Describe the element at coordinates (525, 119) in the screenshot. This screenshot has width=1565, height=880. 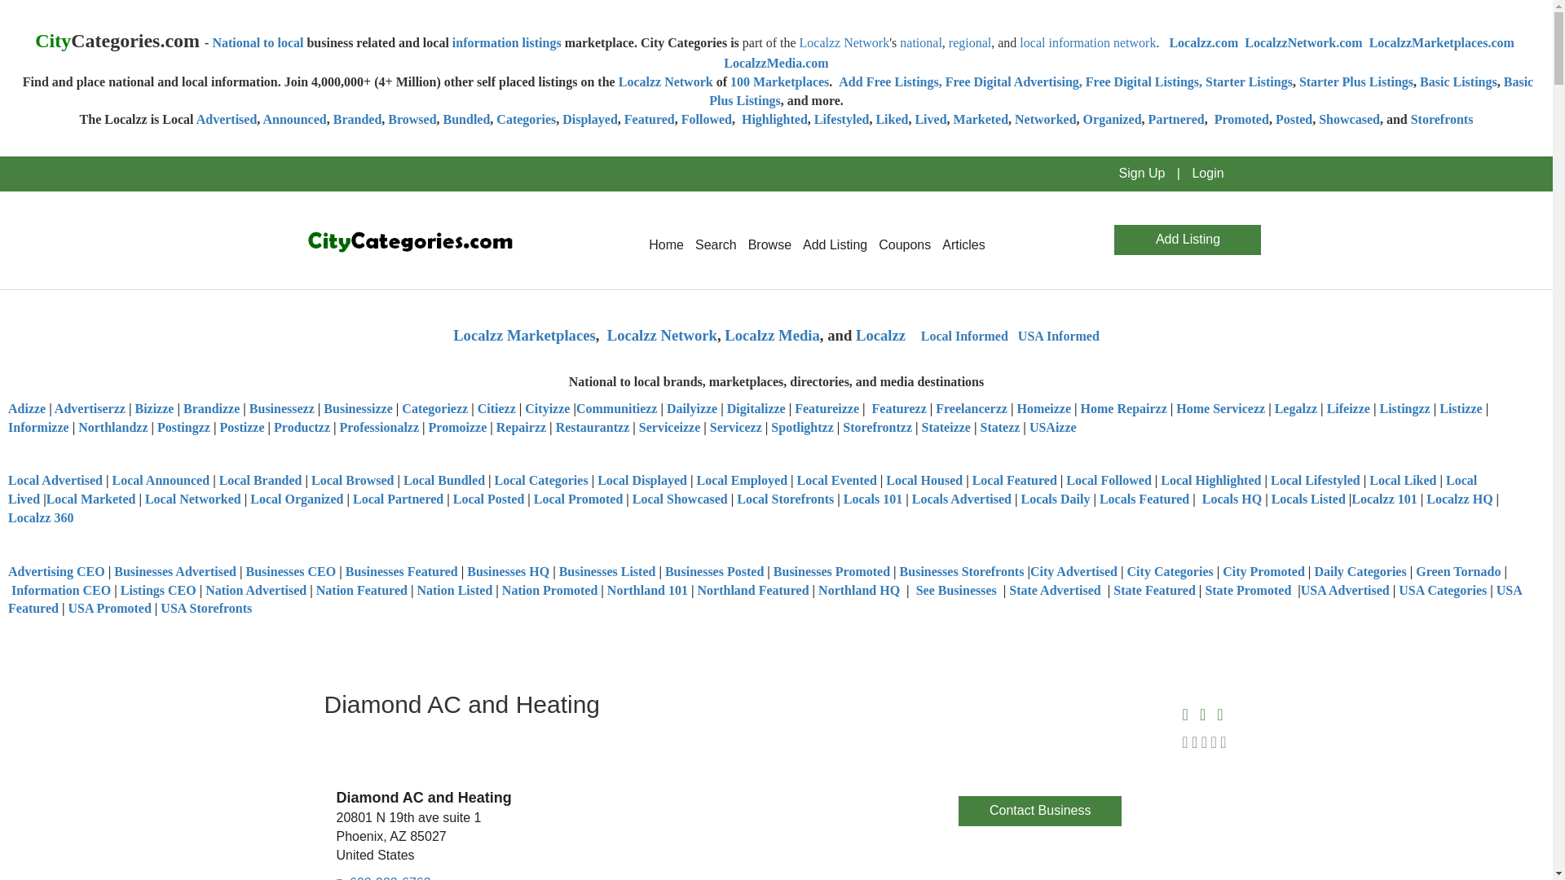
I see `Categories` at that location.